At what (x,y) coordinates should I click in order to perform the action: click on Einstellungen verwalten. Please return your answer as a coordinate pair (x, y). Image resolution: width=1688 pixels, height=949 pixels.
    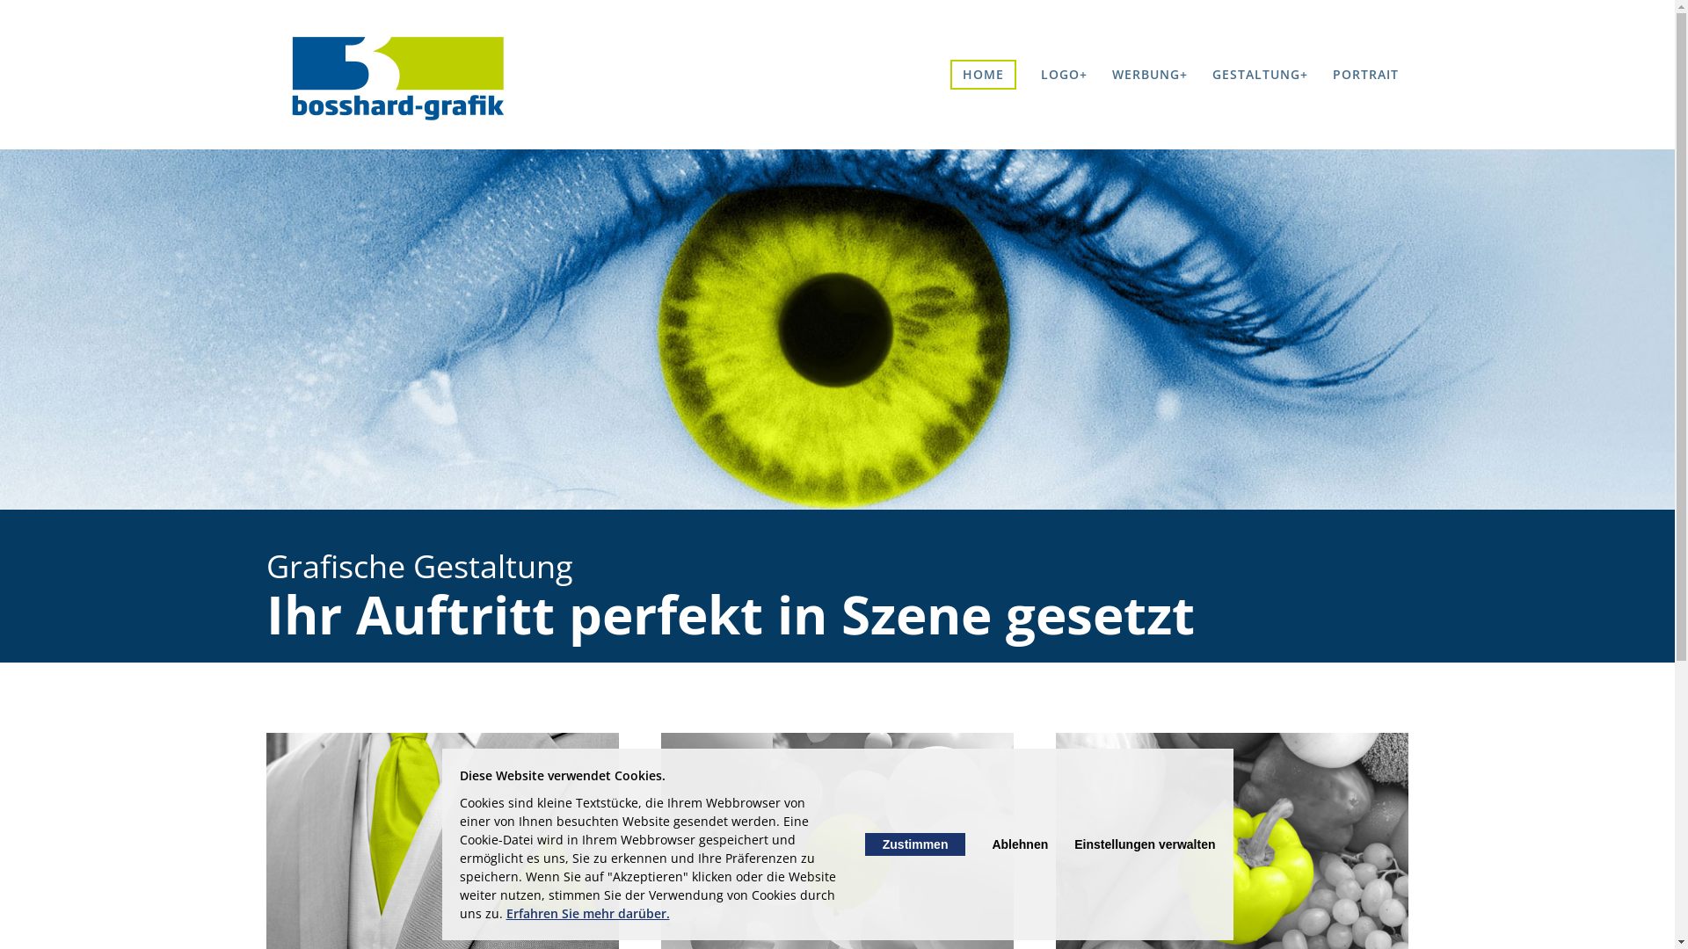
    Looking at the image, I should click on (1145, 844).